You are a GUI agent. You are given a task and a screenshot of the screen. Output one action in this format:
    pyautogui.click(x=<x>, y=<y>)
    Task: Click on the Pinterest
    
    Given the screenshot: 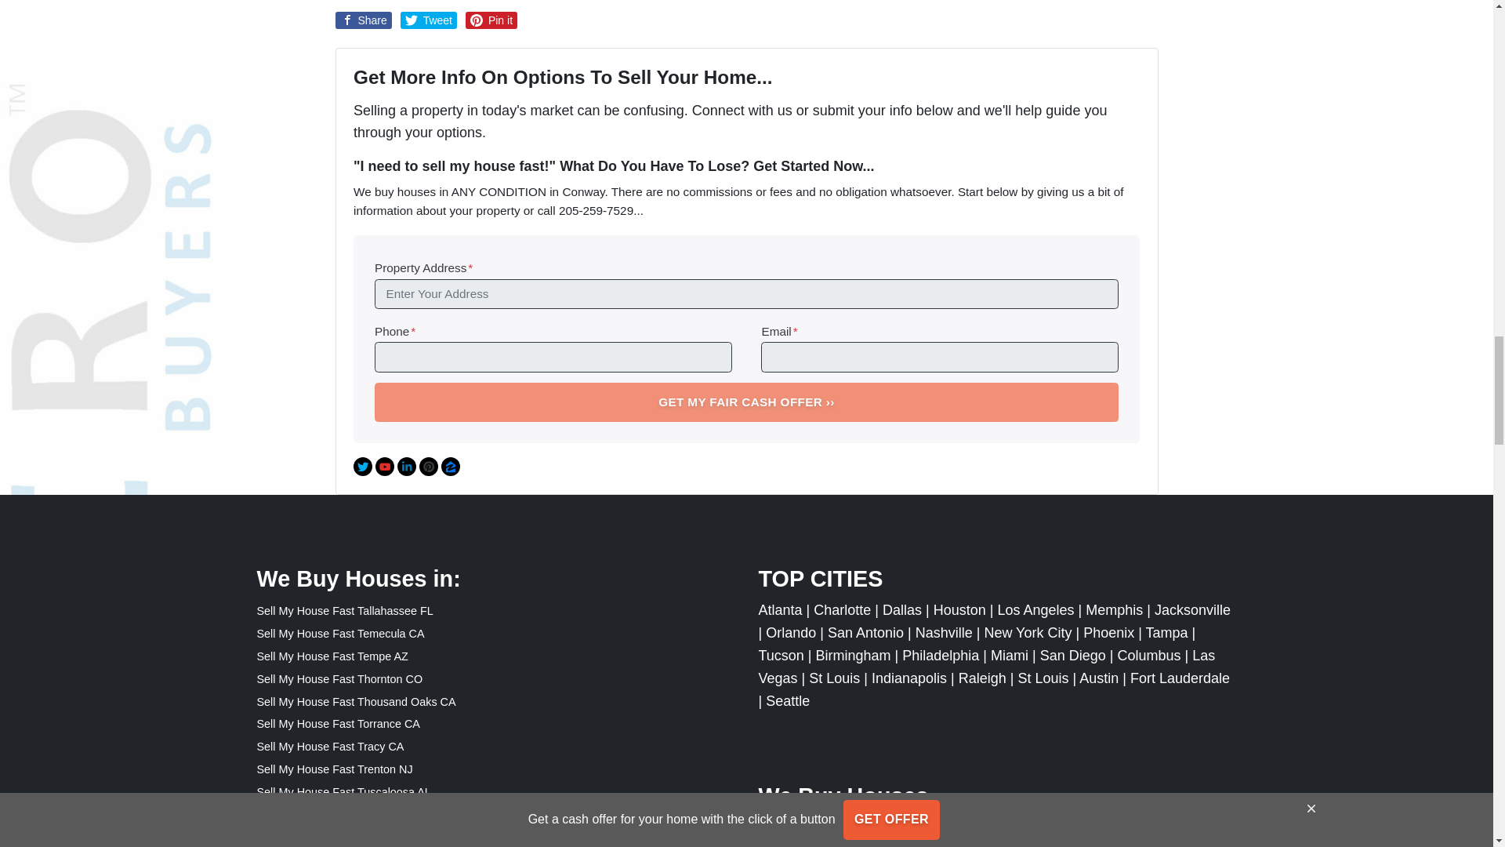 What is the action you would take?
    pyautogui.click(x=428, y=466)
    